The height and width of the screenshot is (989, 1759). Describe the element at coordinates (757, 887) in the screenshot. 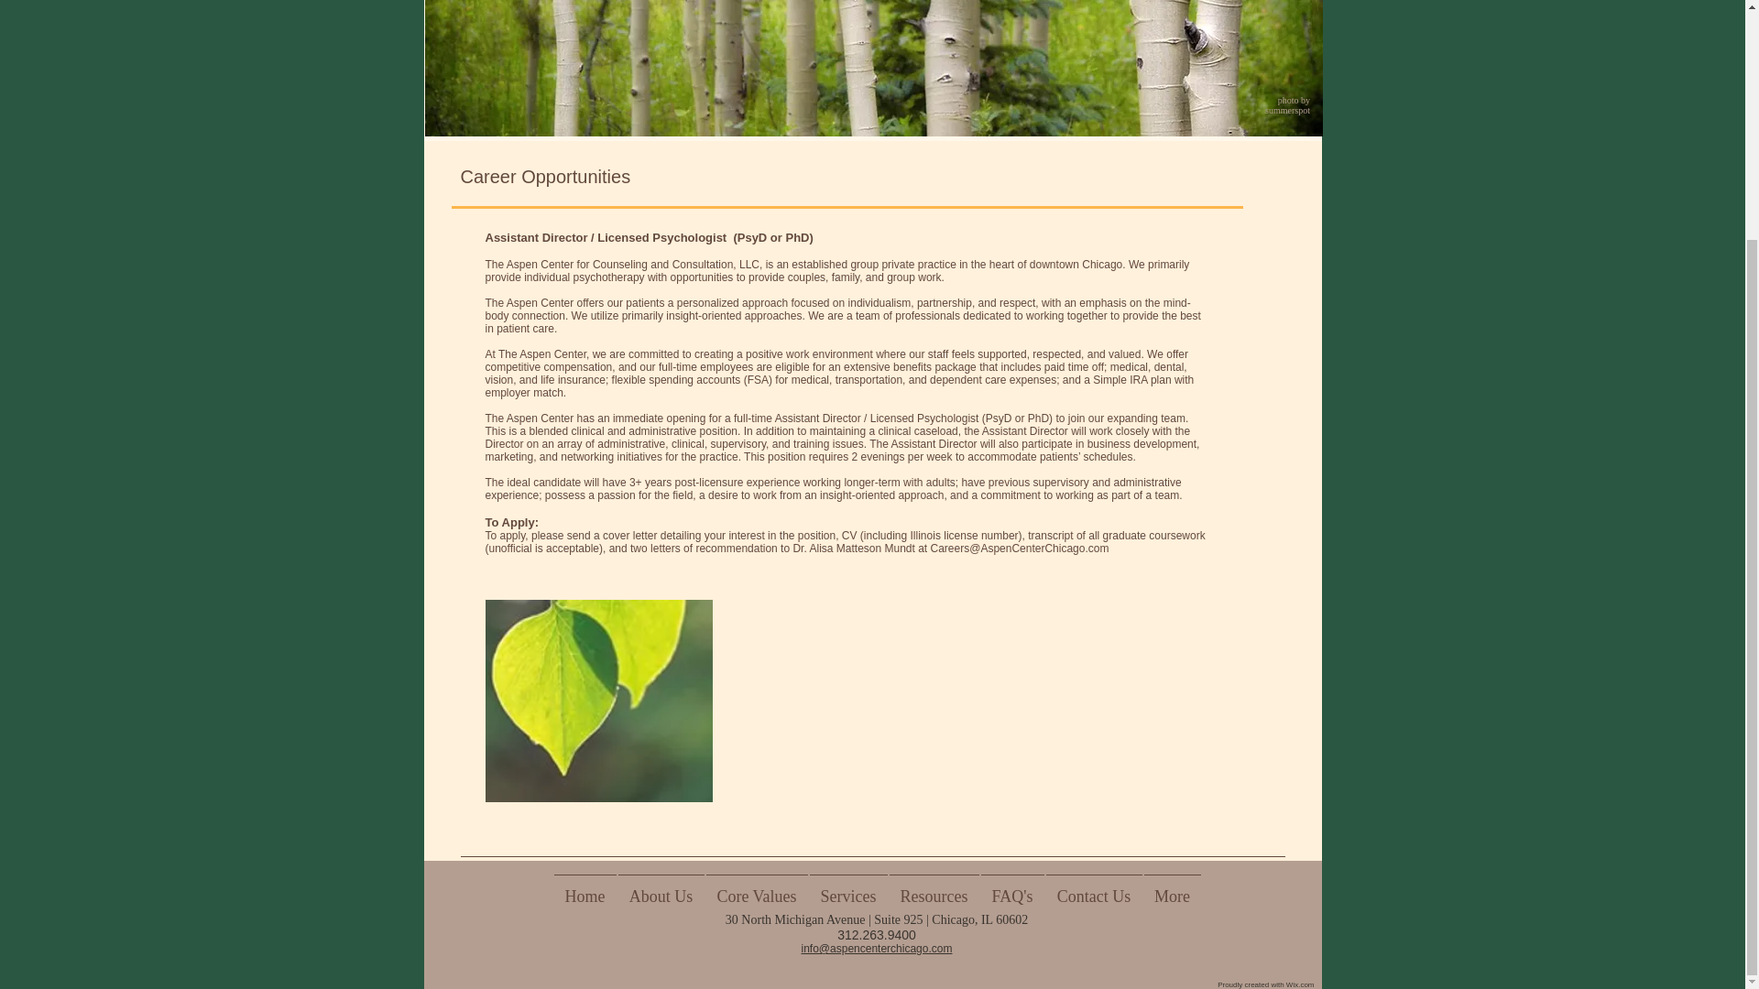

I see `Core Values` at that location.